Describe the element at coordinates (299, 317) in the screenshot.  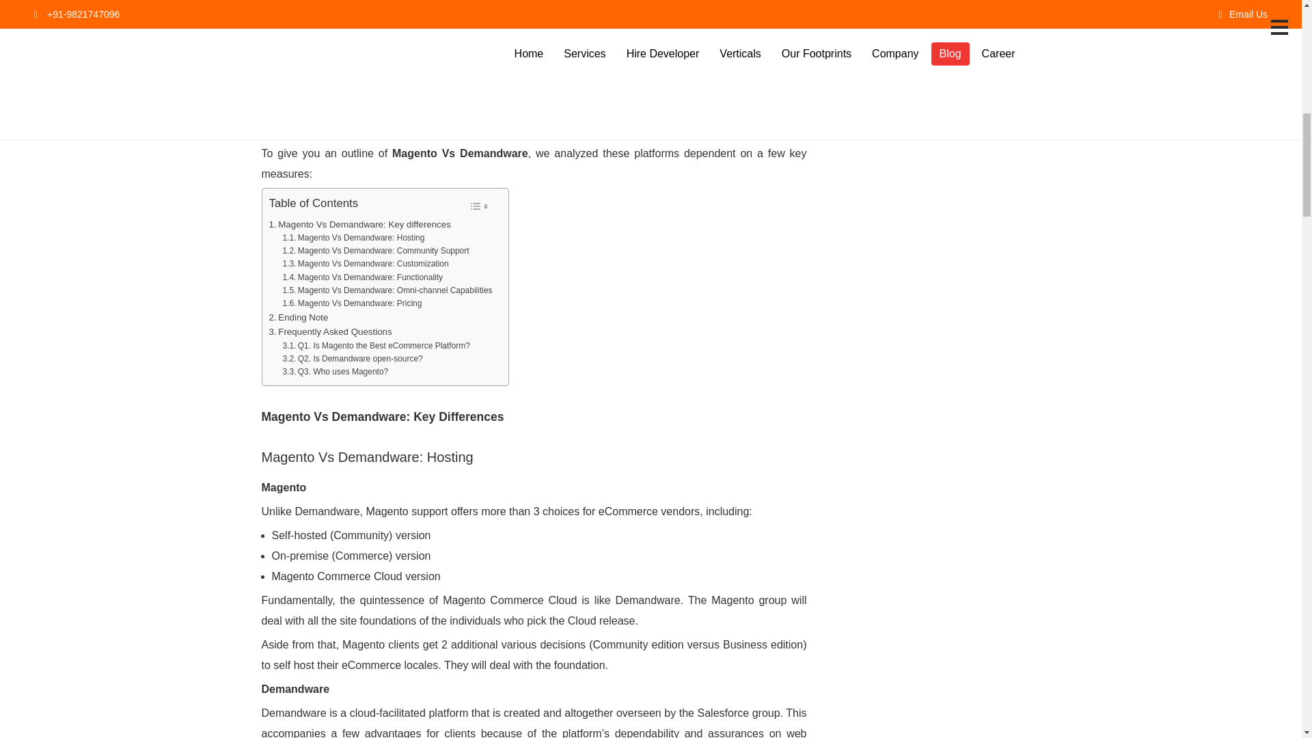
I see `Ending Note` at that location.